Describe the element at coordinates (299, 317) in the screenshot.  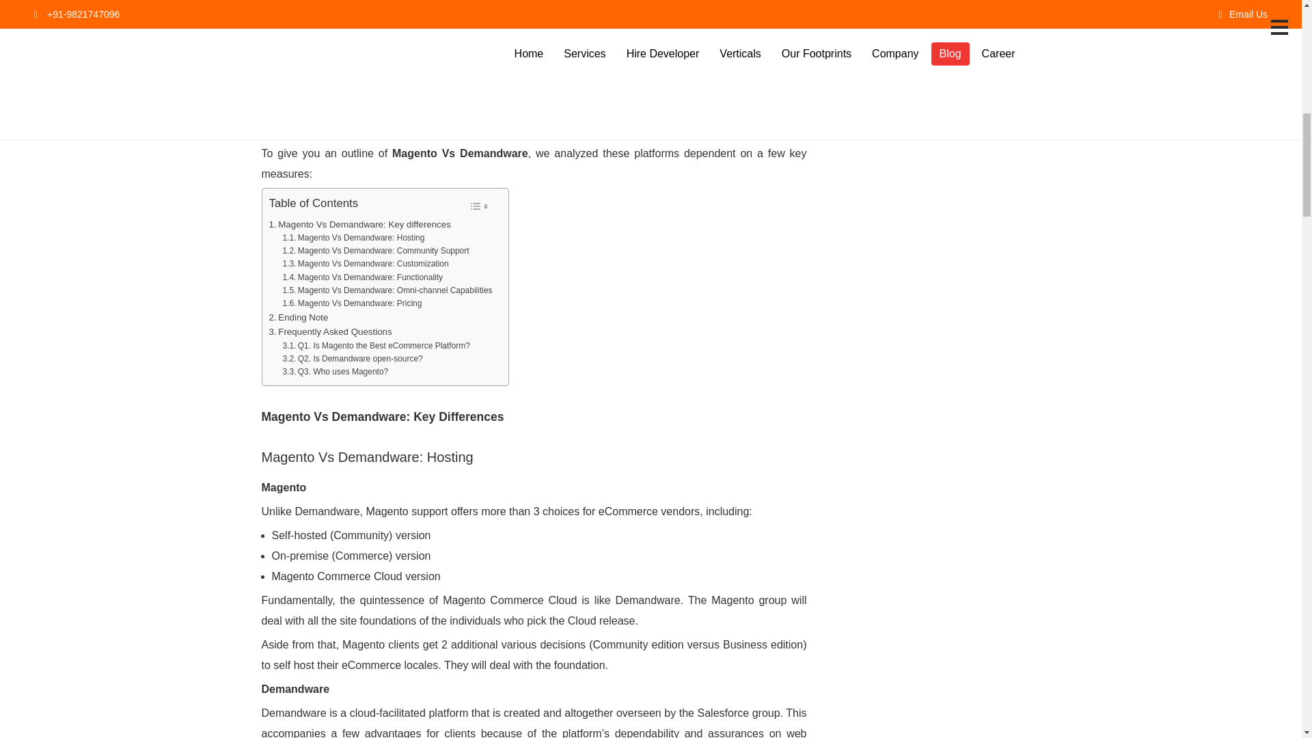
I see `Ending Note` at that location.